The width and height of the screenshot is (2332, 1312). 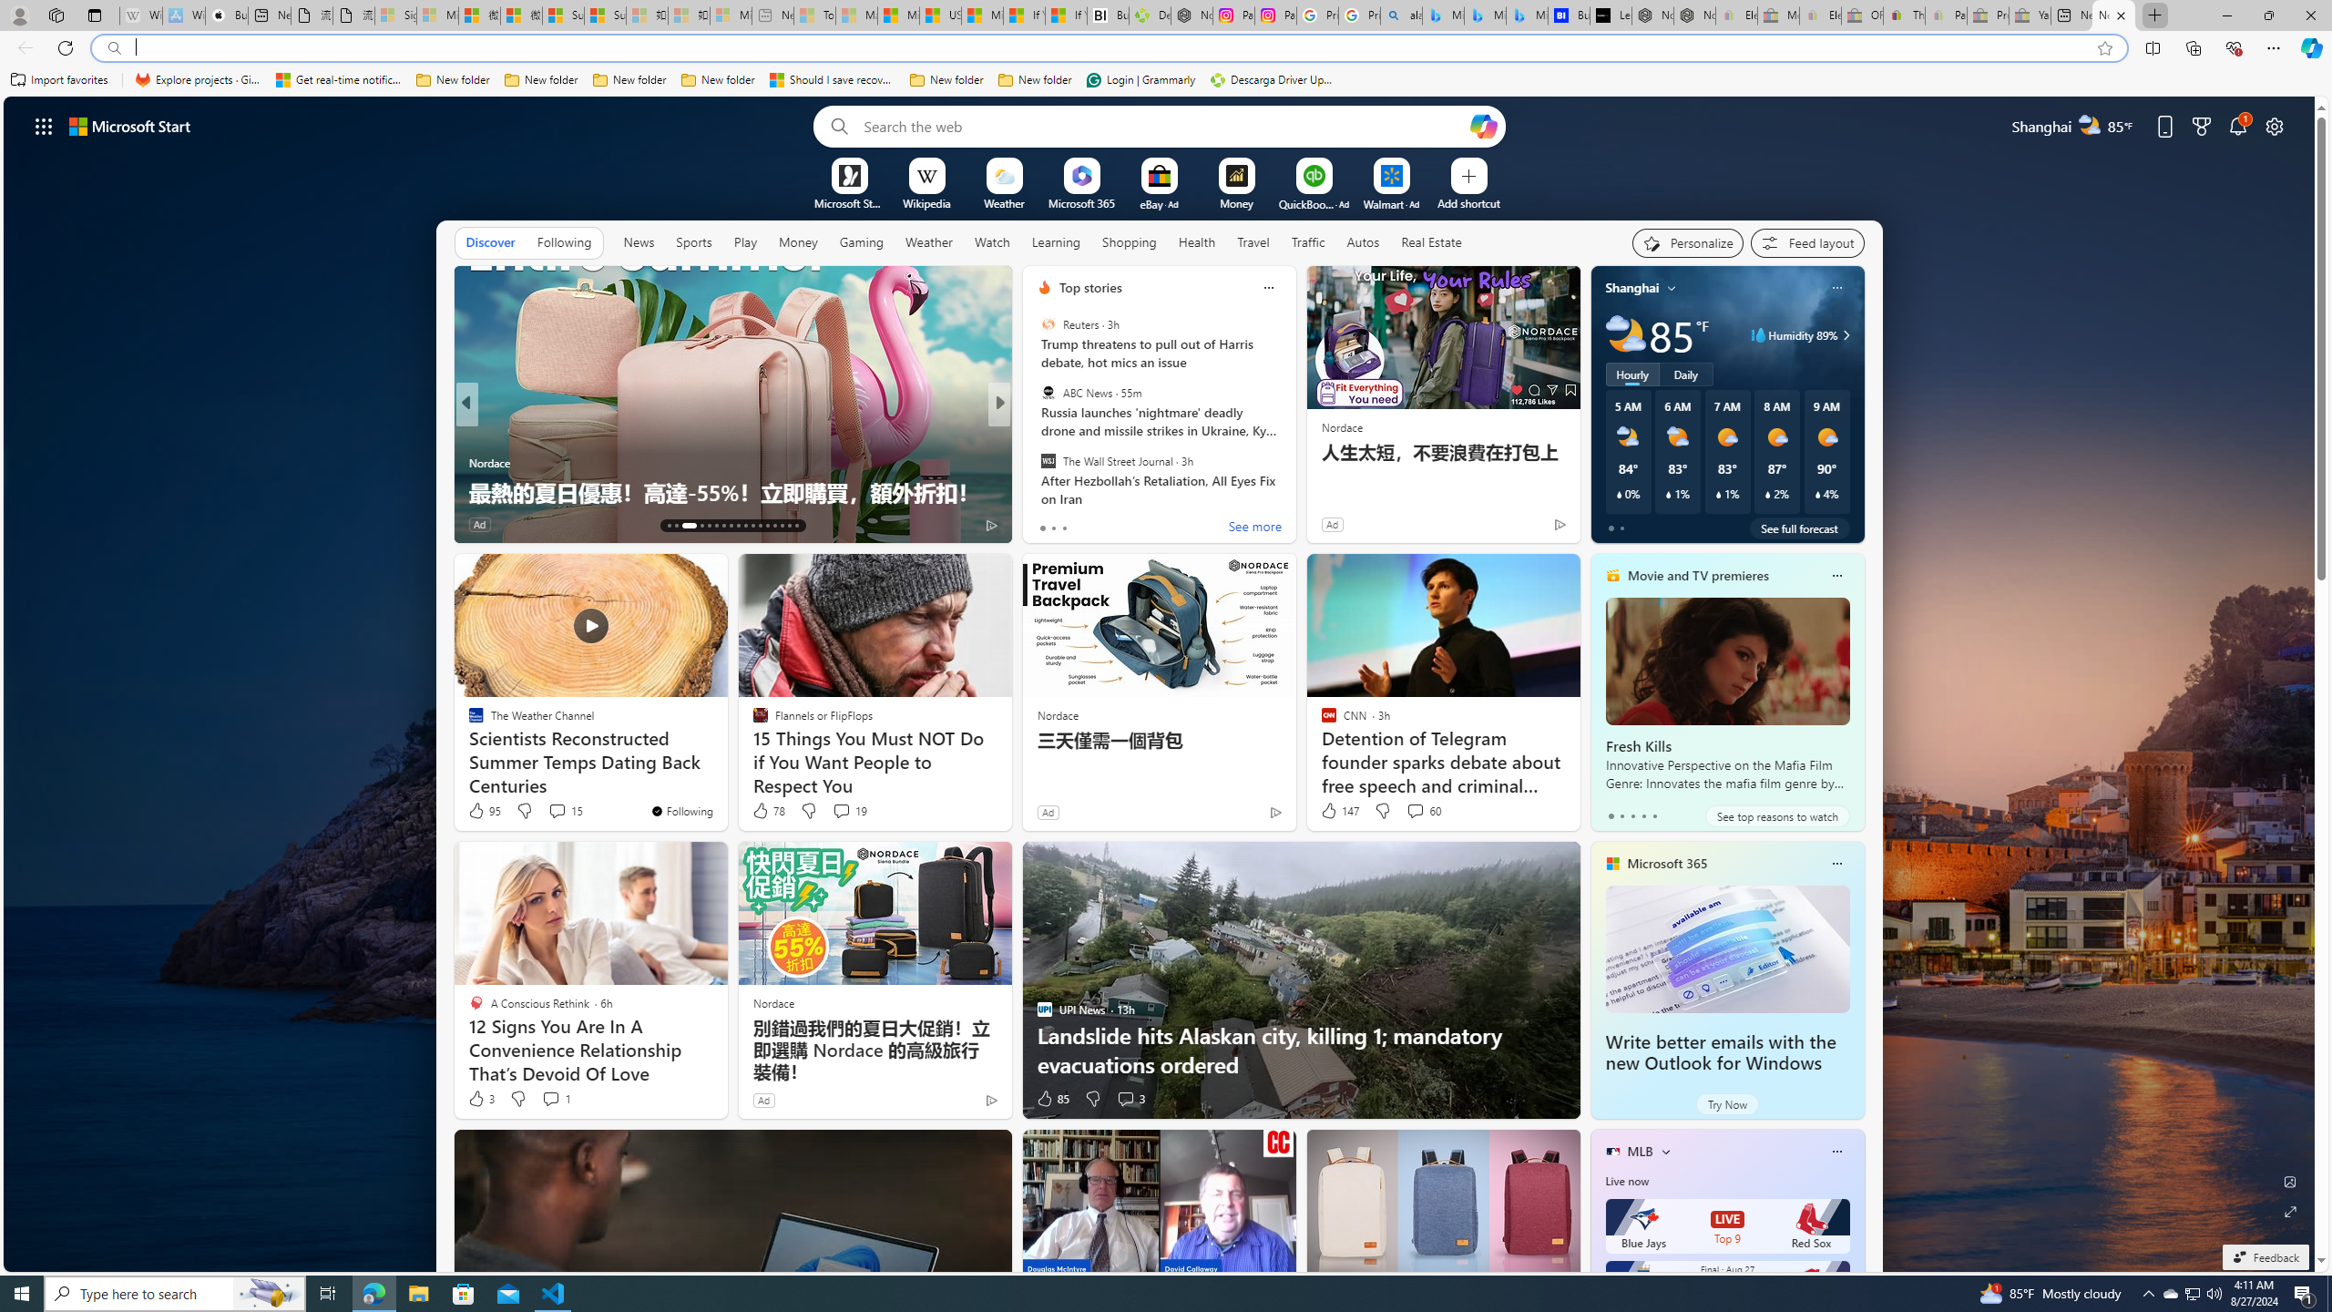 I want to click on 202 Like, so click(x=1049, y=525).